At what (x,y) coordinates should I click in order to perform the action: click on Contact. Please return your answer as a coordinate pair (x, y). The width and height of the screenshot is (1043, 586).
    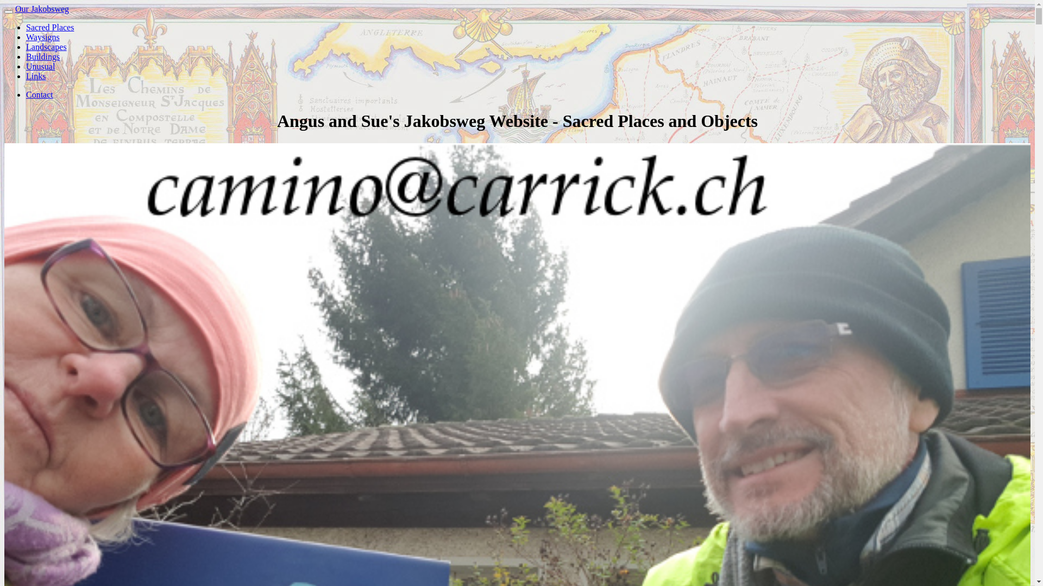
    Looking at the image, I should click on (40, 94).